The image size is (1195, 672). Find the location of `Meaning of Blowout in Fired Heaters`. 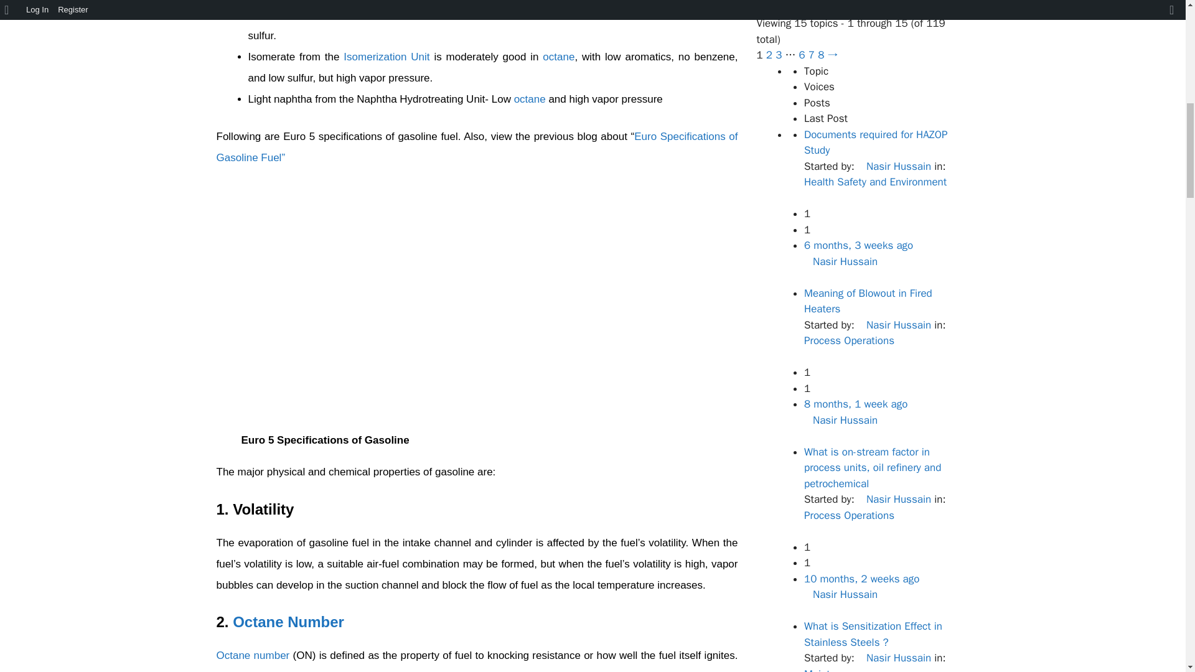

Meaning of Blowout in Fired Heaters is located at coordinates (855, 404).